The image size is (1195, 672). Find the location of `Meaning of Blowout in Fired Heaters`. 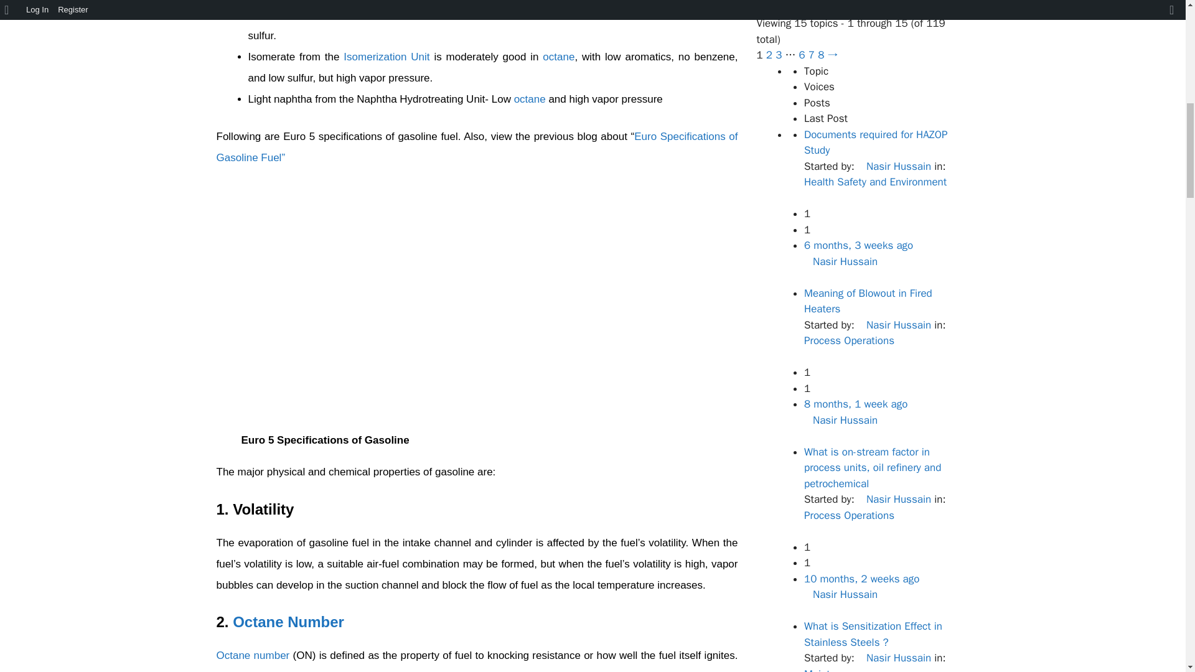

Meaning of Blowout in Fired Heaters is located at coordinates (855, 404).